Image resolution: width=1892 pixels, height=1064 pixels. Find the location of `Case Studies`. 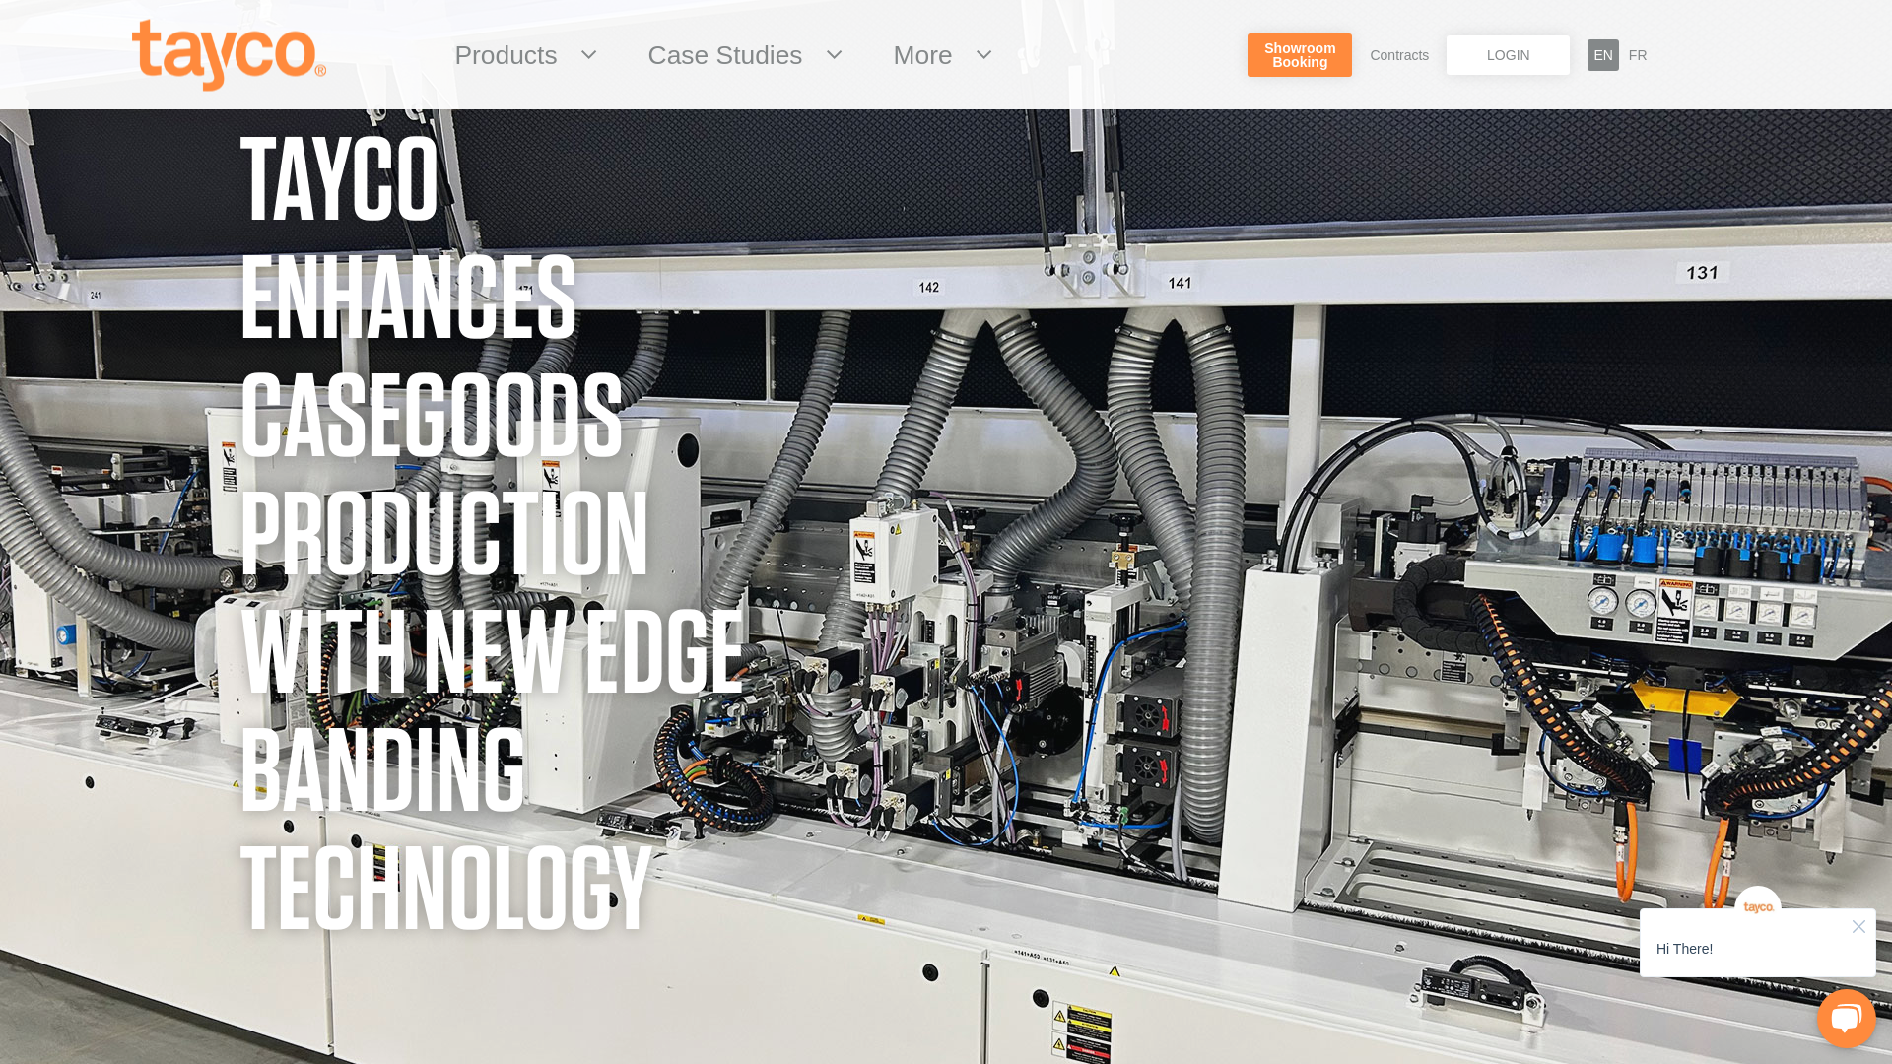

Case Studies is located at coordinates (731, 55).